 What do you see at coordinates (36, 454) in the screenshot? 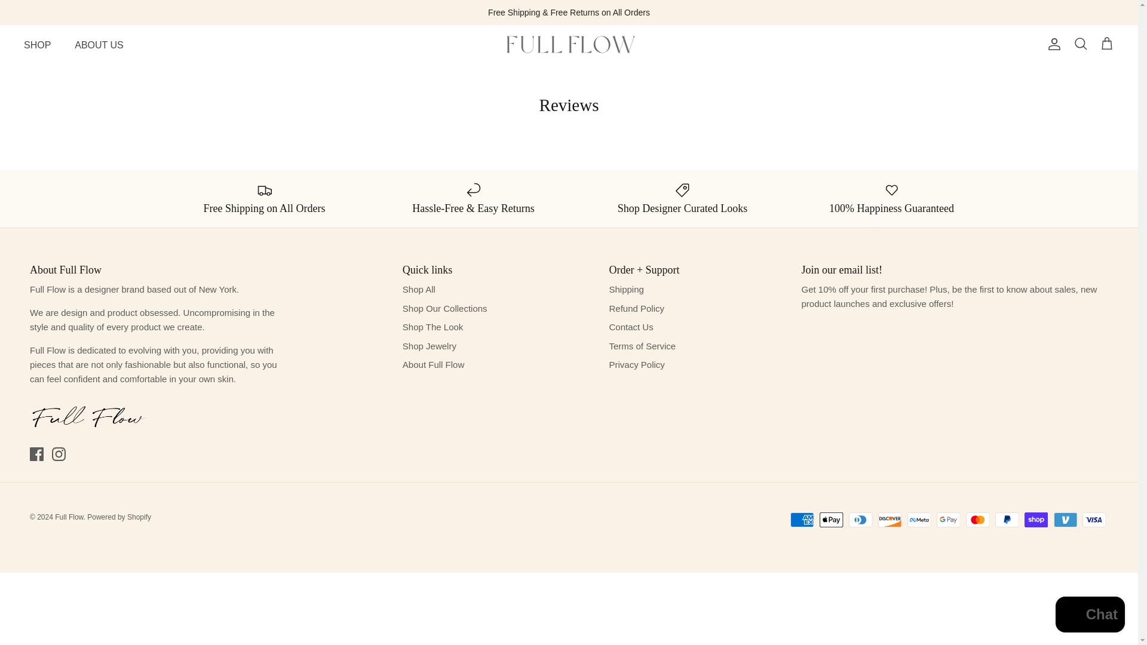
I see `Facebook` at bounding box center [36, 454].